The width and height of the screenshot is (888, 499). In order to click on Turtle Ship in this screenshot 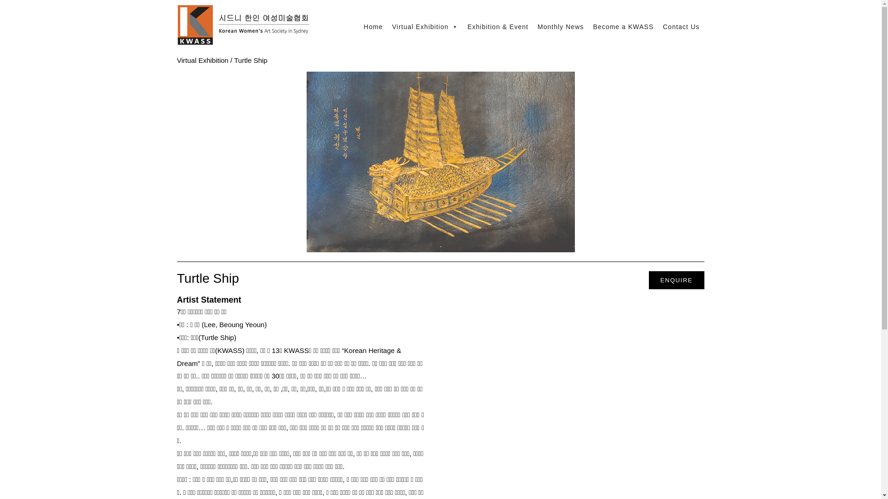, I will do `click(251, 60)`.